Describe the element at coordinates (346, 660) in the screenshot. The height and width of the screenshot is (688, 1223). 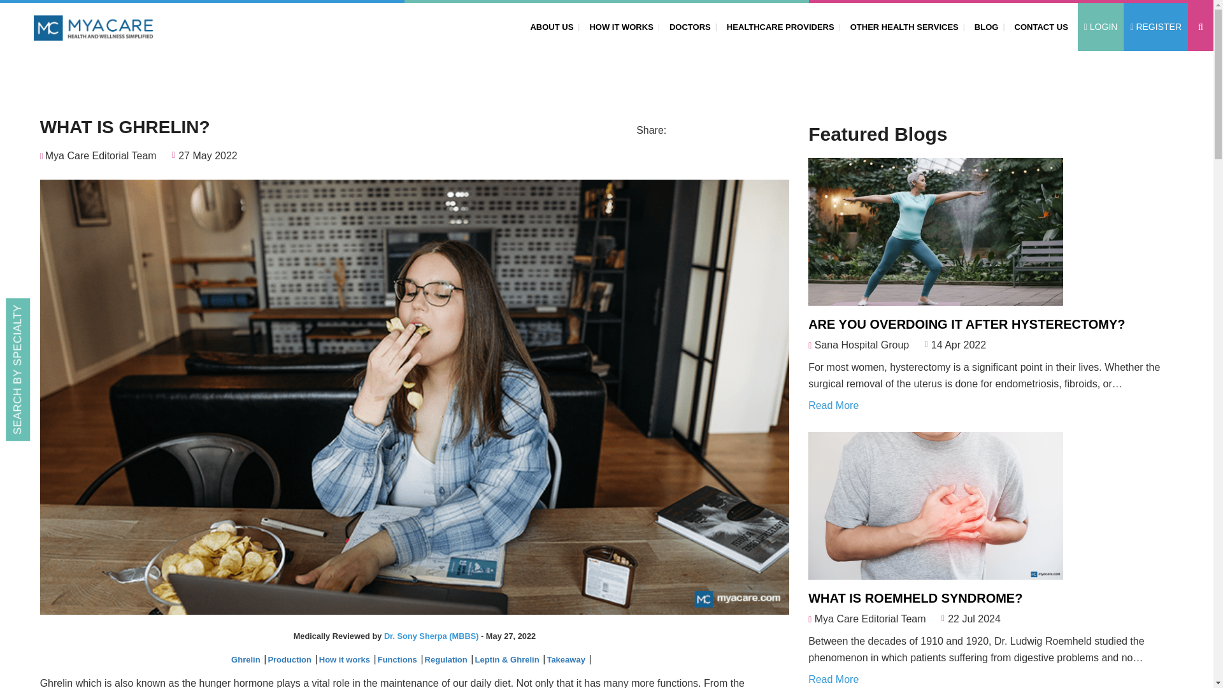
I see `How it works` at that location.